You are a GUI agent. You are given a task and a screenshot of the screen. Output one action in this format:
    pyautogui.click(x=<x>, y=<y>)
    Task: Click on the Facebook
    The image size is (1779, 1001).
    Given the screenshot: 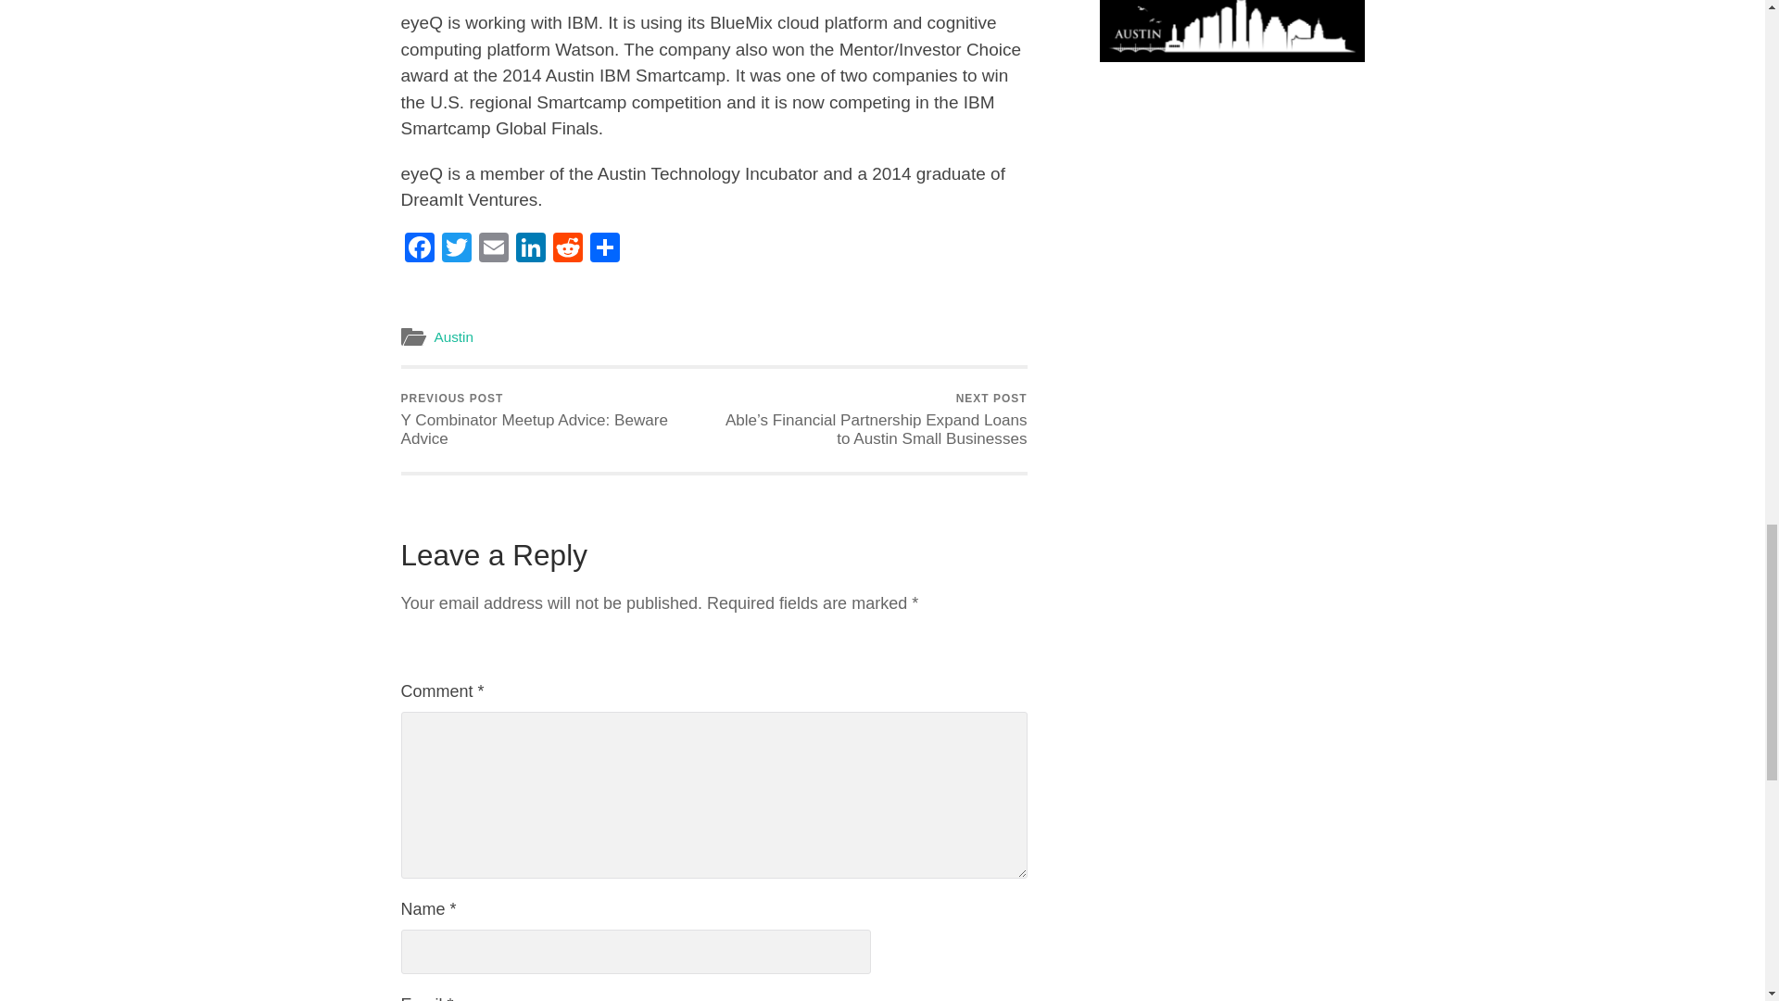 What is the action you would take?
    pyautogui.click(x=566, y=249)
    